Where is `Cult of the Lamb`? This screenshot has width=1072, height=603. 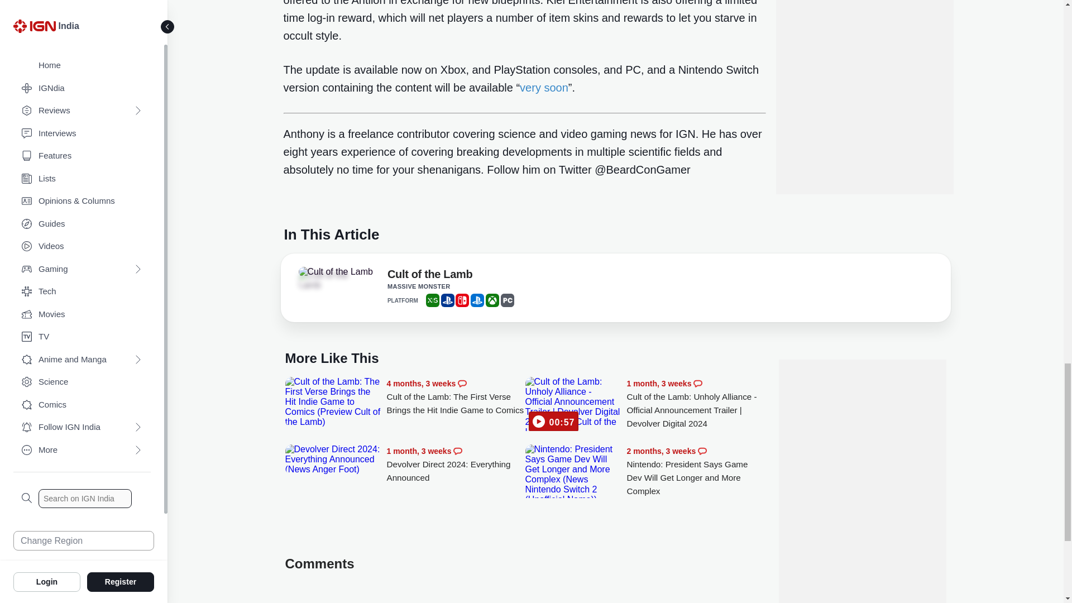
Cult of the Lamb is located at coordinates (329, 280).